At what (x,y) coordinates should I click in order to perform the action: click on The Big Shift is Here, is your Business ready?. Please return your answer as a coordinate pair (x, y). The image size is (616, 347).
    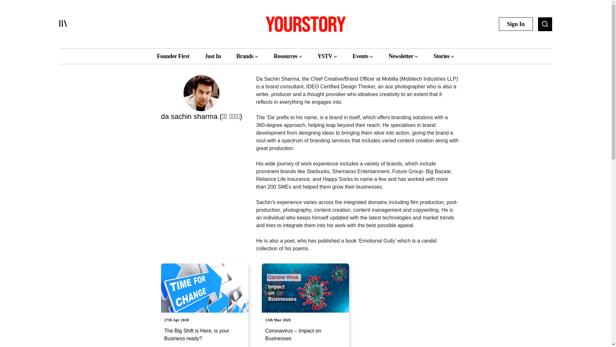
    Looking at the image, I should click on (205, 337).